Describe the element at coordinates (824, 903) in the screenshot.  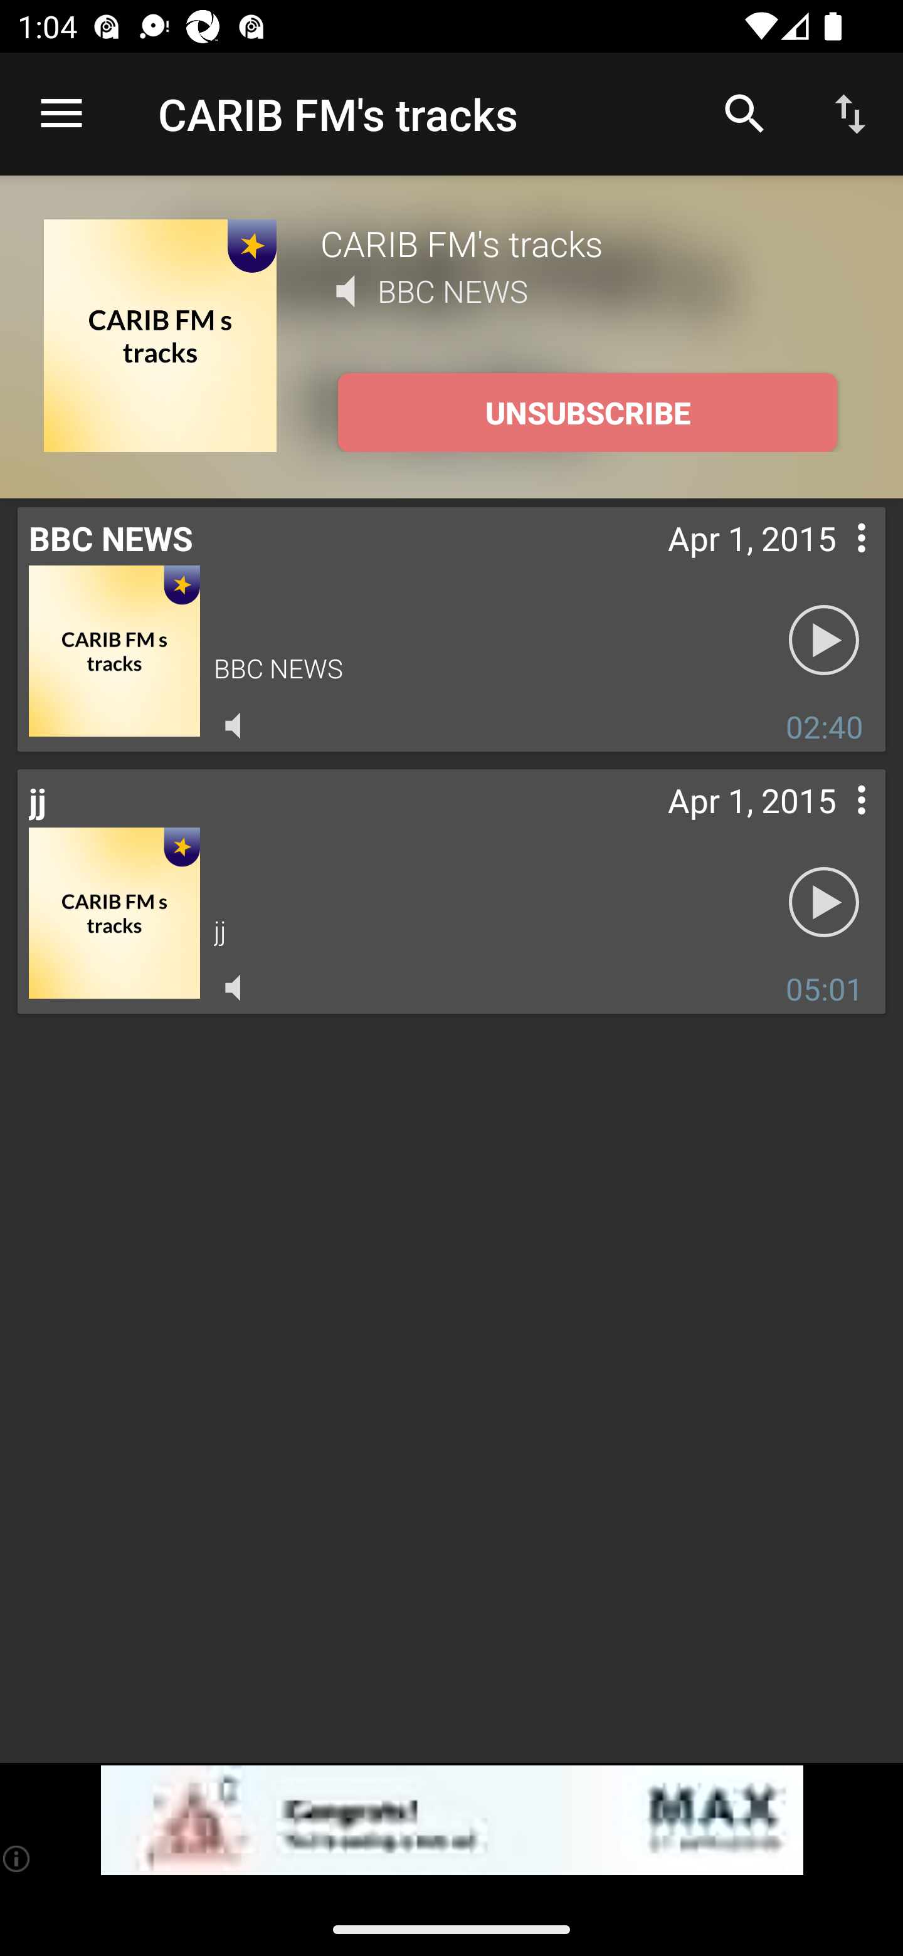
I see `Play` at that location.